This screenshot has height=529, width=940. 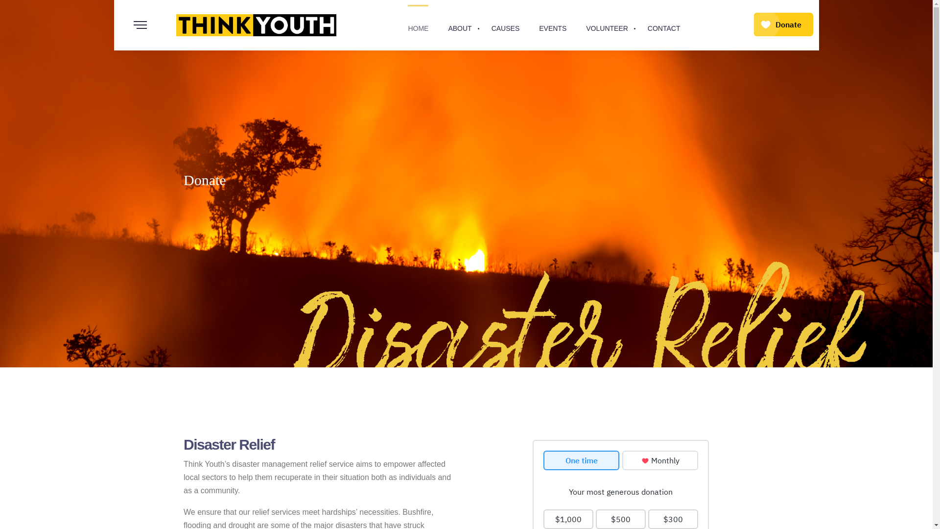 What do you see at coordinates (783, 25) in the screenshot?
I see `Donate Button` at bounding box center [783, 25].